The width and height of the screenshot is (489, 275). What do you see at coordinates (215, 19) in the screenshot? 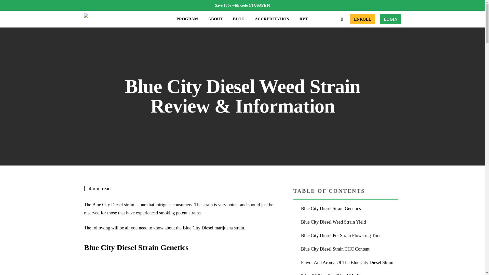
I see `ABOUT` at bounding box center [215, 19].